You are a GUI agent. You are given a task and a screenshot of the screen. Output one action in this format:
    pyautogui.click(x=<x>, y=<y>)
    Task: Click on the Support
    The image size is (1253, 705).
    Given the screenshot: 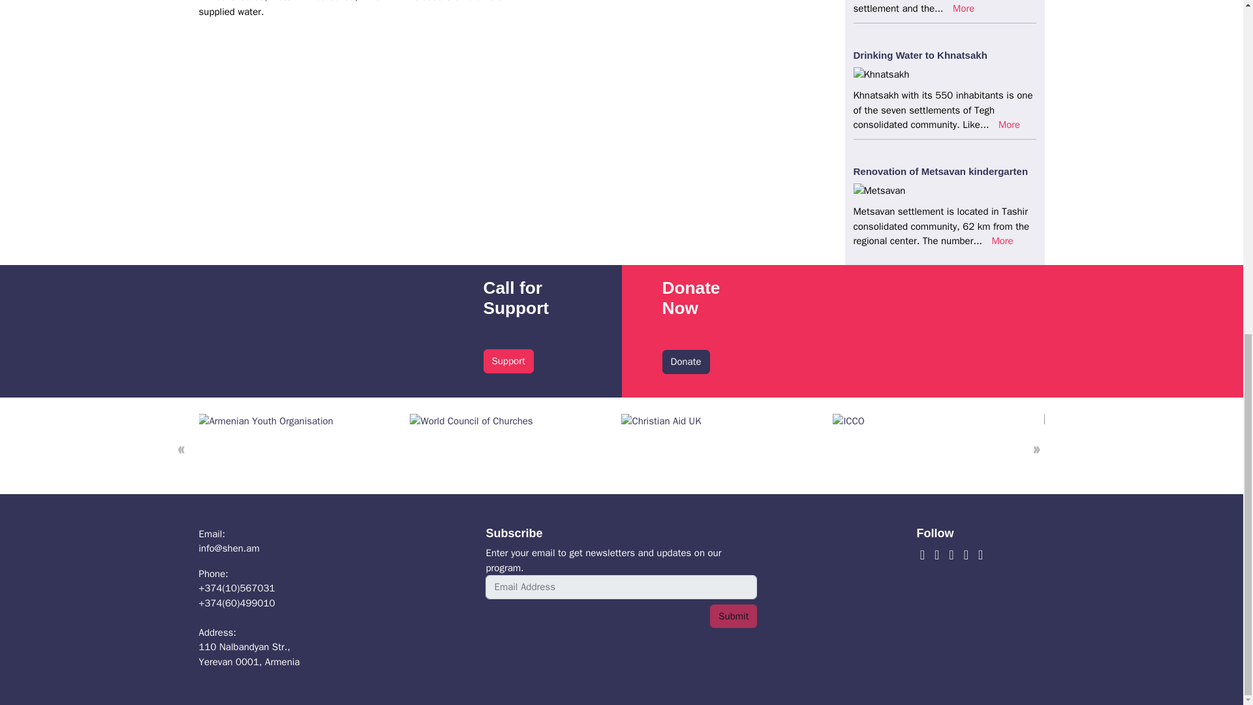 What is the action you would take?
    pyautogui.click(x=265, y=420)
    